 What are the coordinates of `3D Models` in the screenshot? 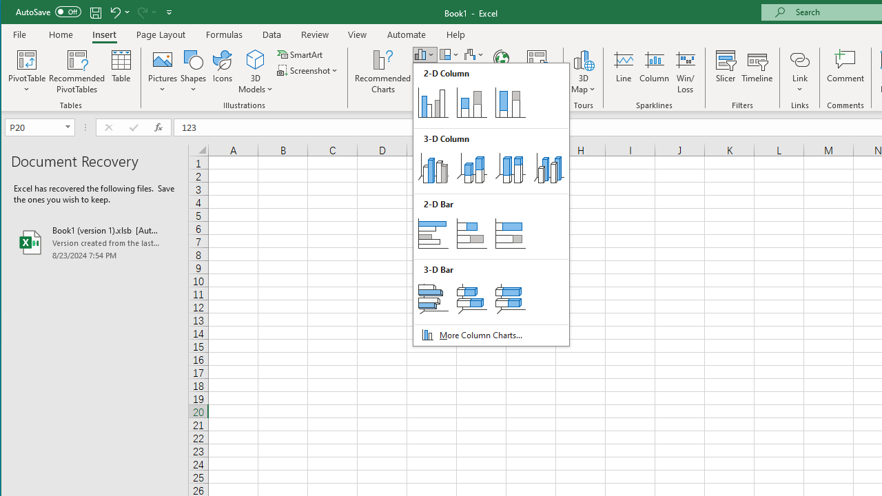 It's located at (256, 59).